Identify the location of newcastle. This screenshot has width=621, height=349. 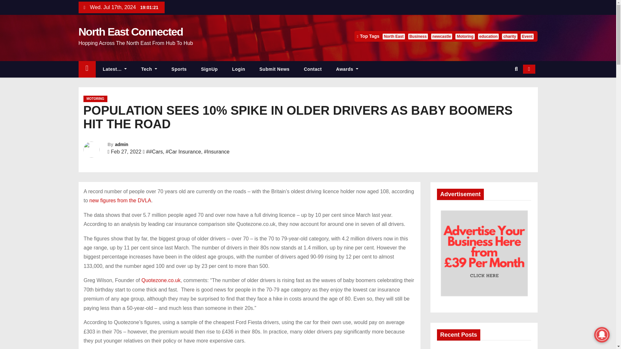
(441, 36).